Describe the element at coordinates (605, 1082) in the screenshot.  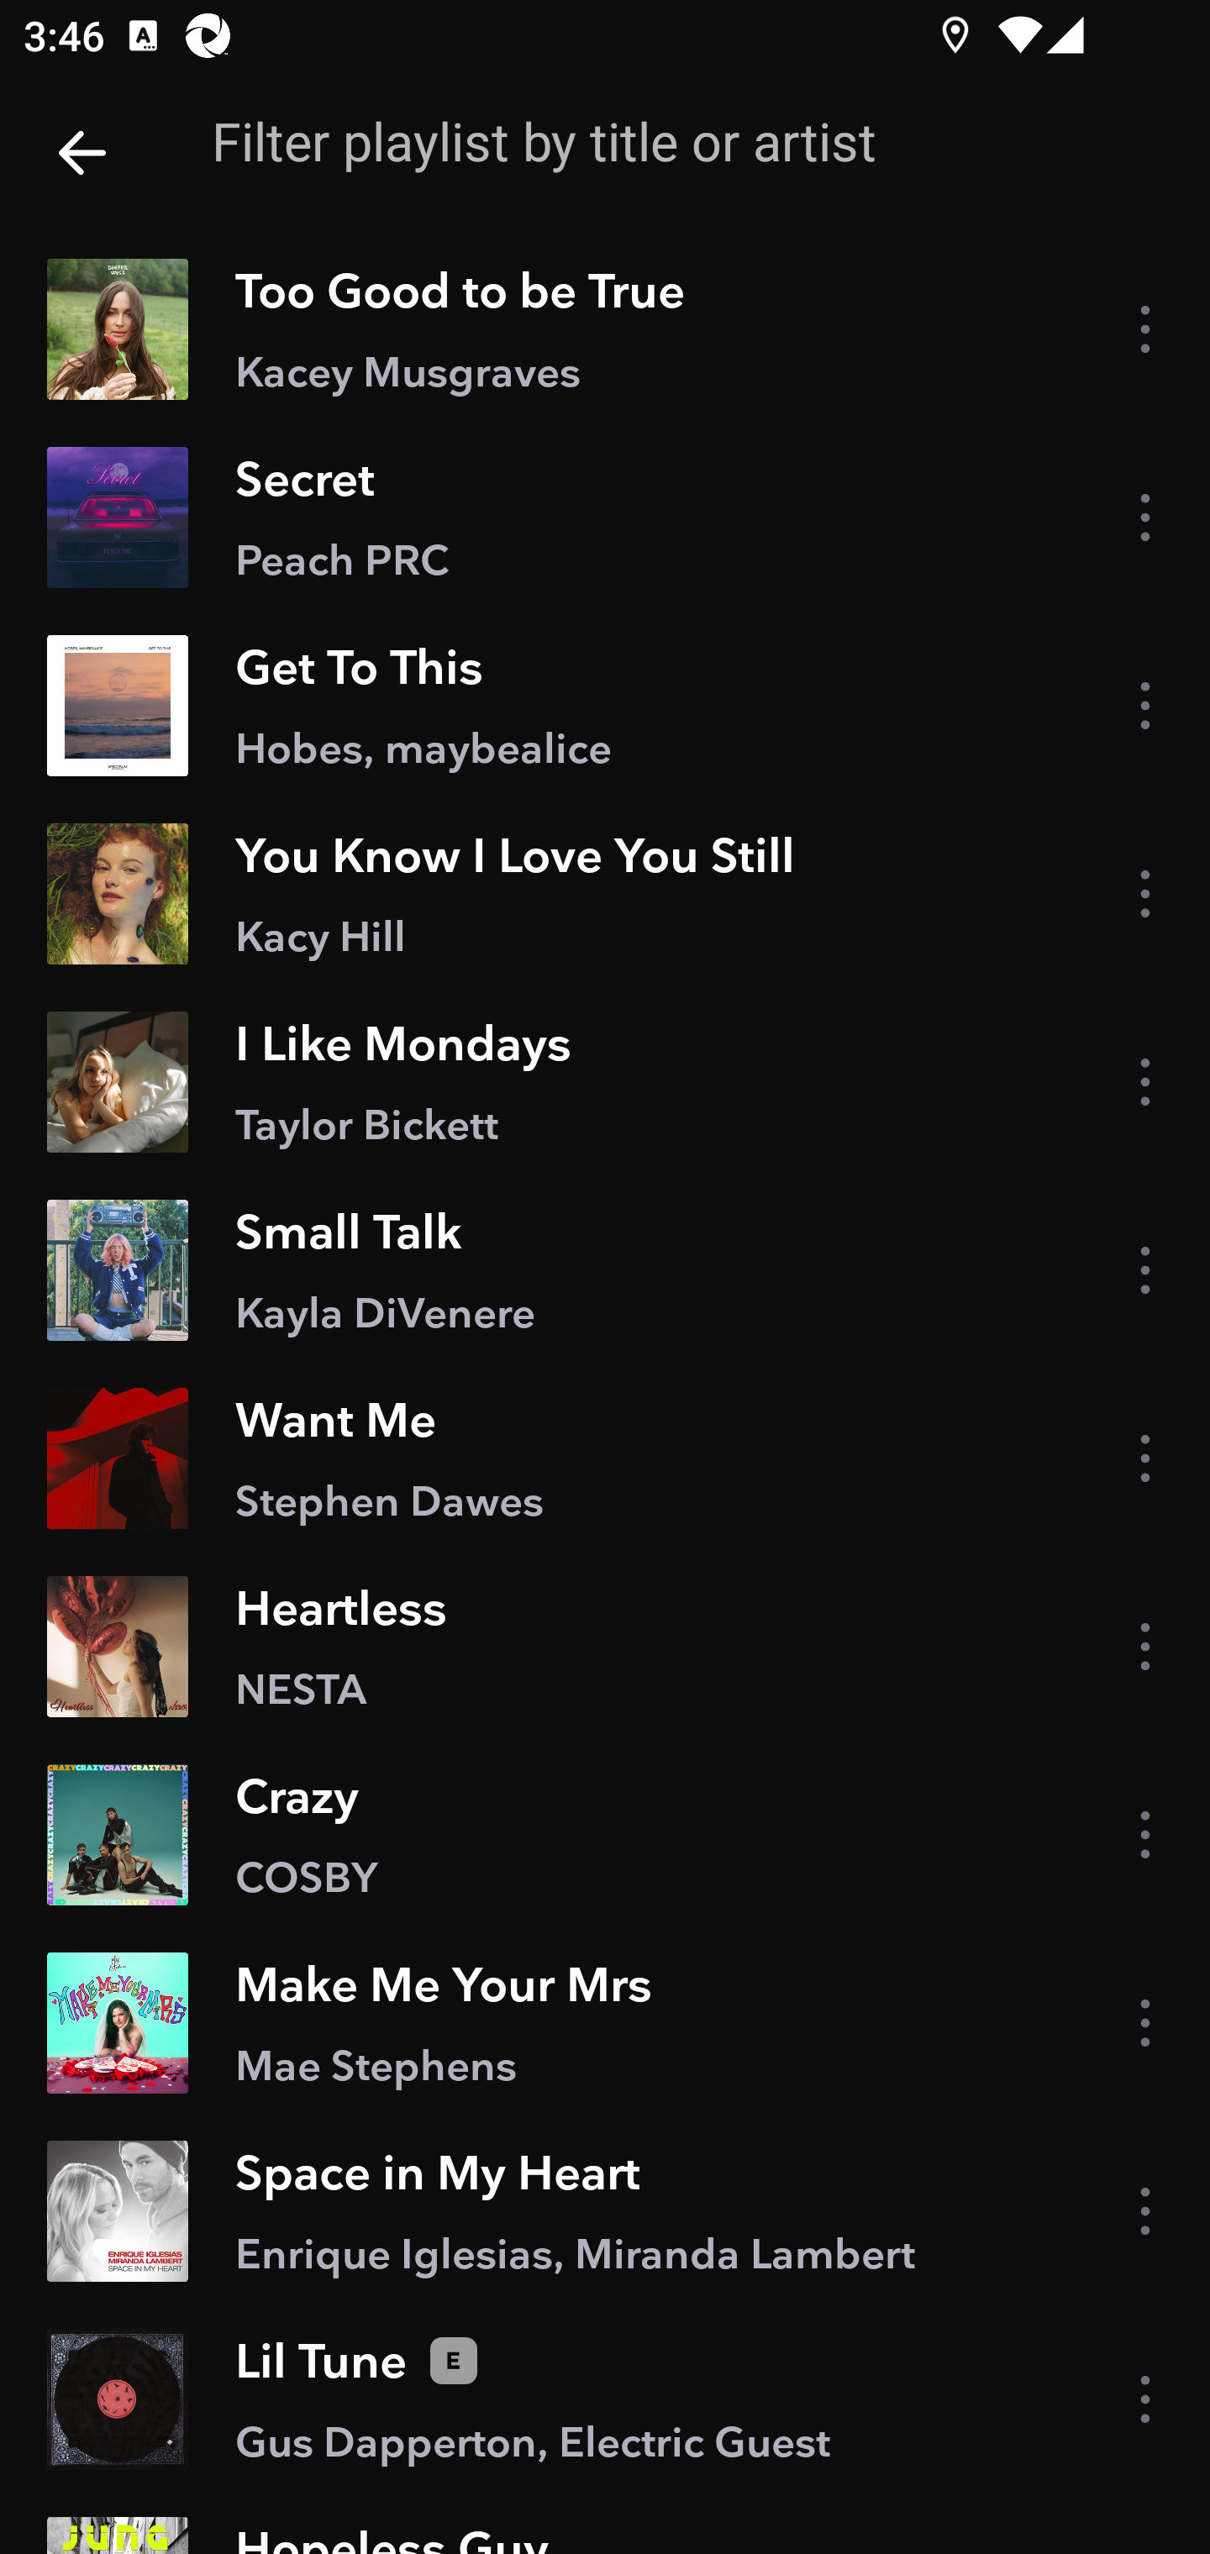
I see `I Like Mondays Taylor Bickett` at that location.